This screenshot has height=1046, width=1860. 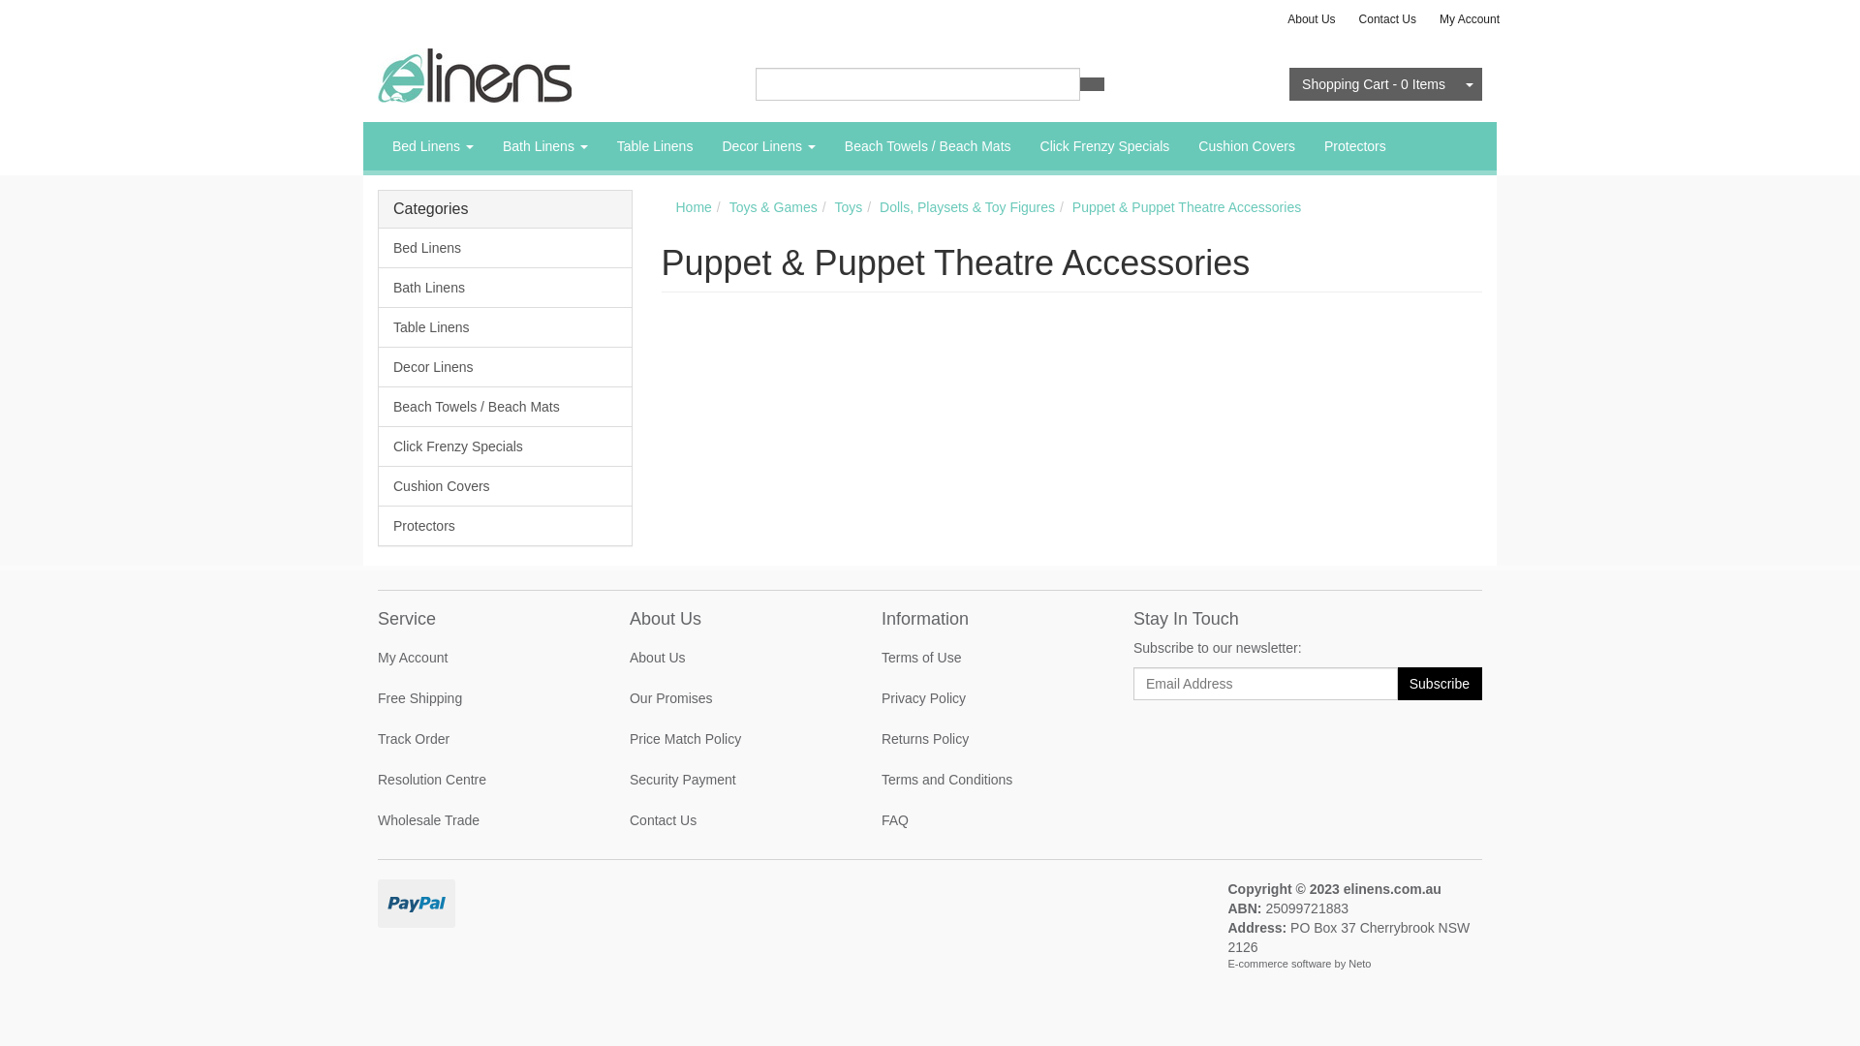 What do you see at coordinates (986, 698) in the screenshot?
I see `Privacy Policy` at bounding box center [986, 698].